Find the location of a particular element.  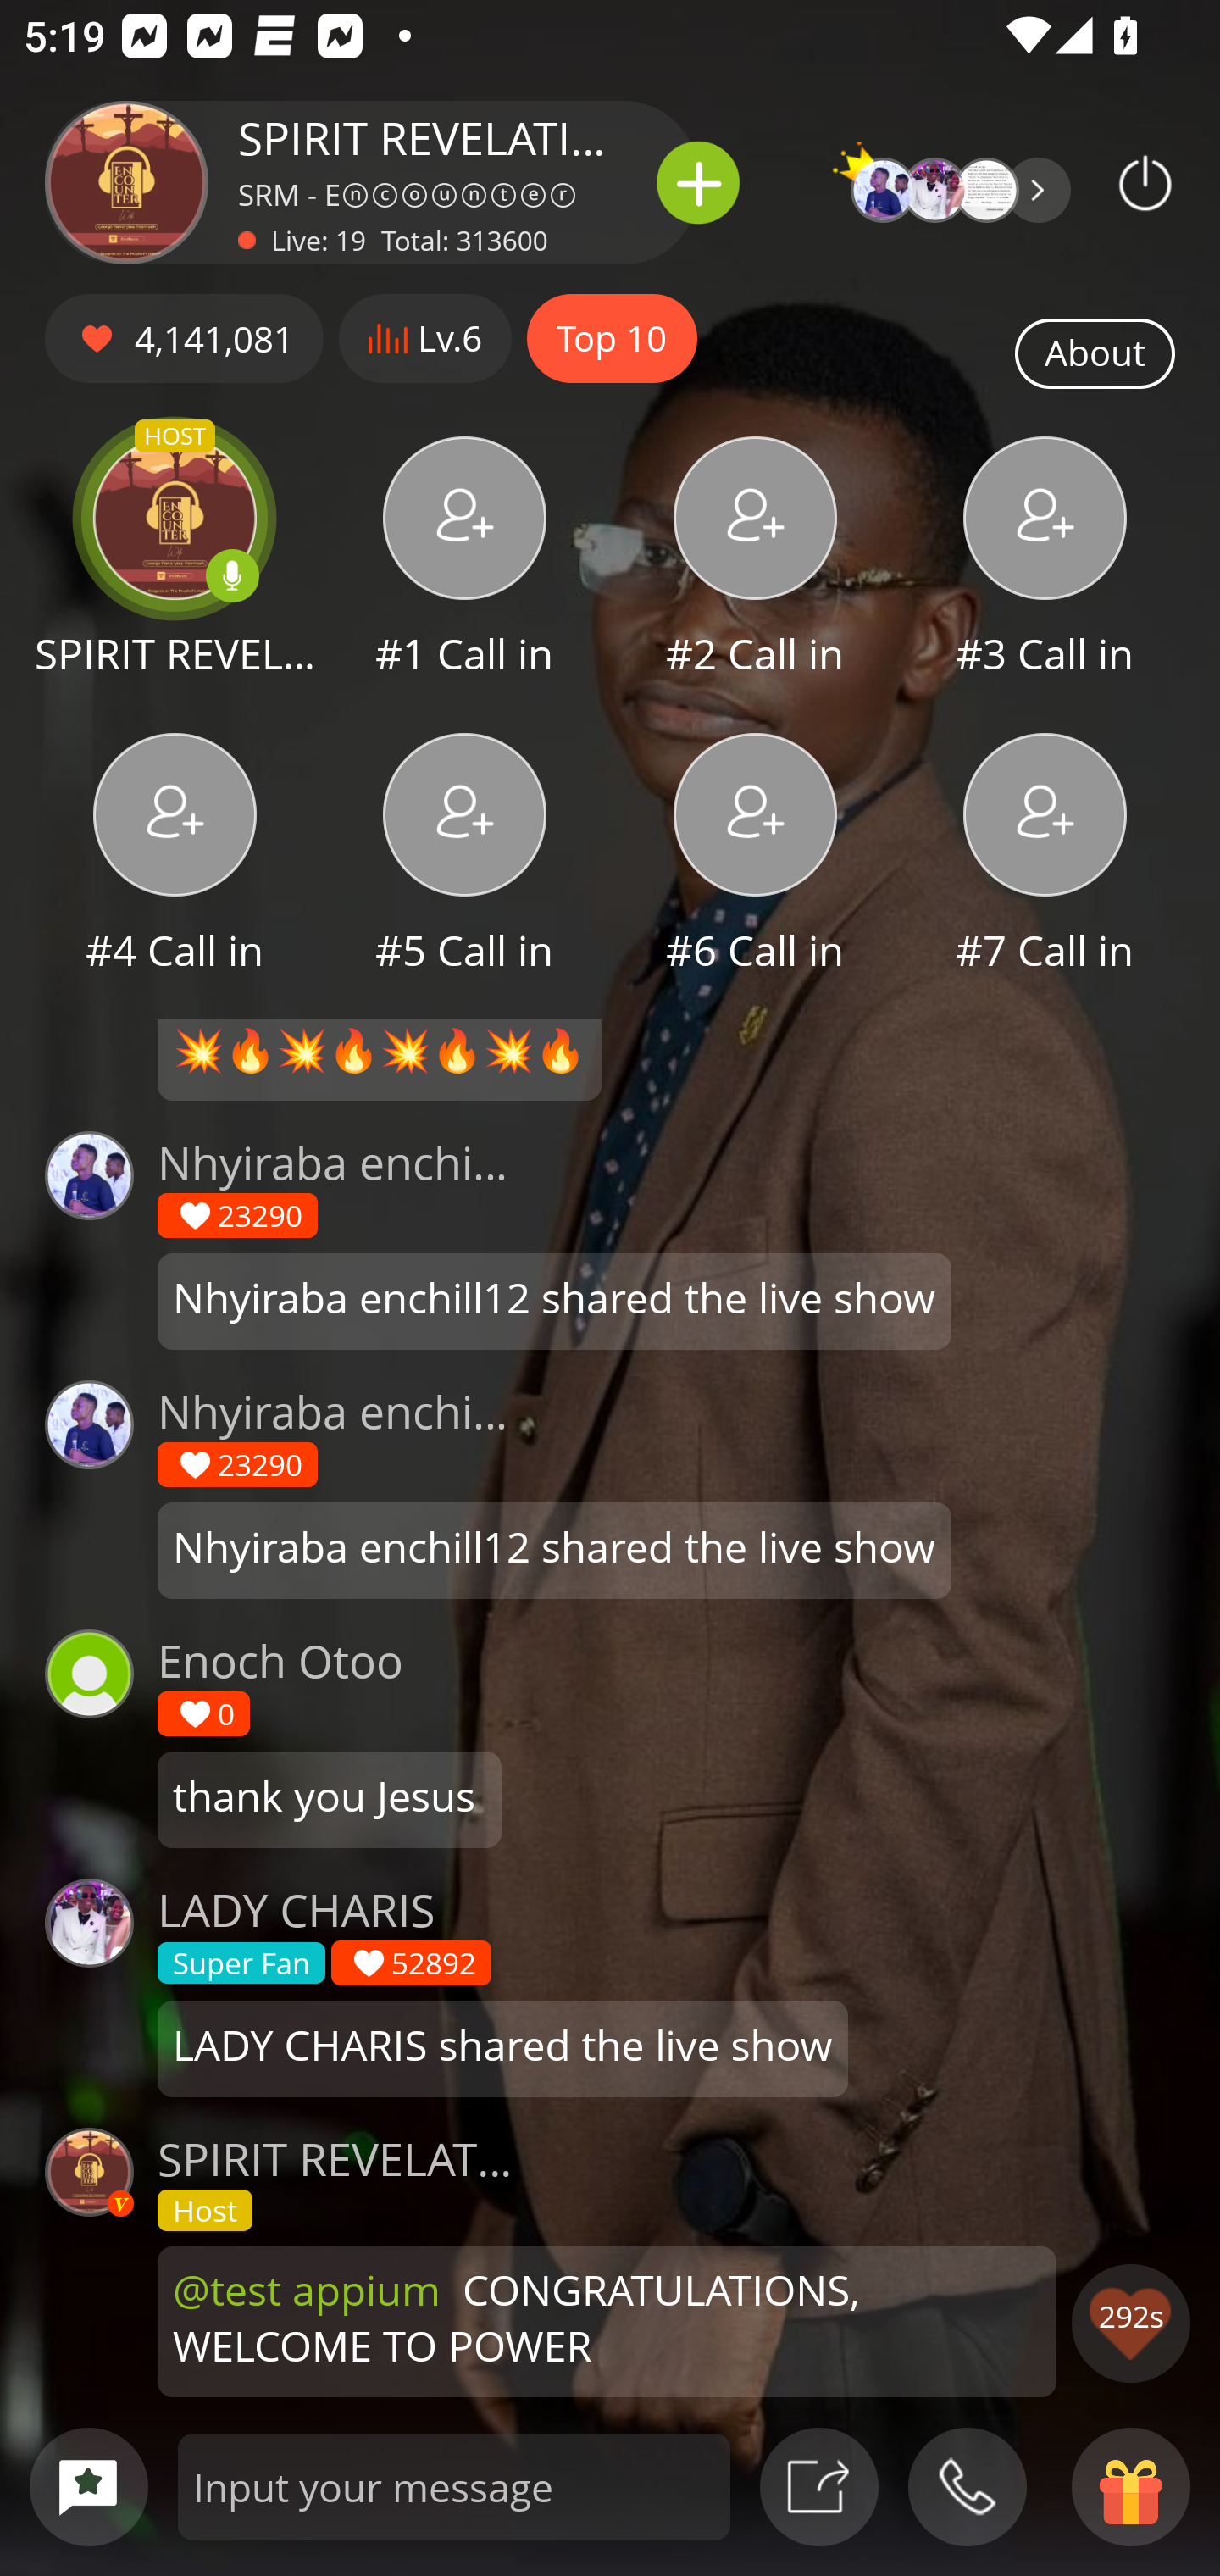

About is located at coordinates (1095, 354).